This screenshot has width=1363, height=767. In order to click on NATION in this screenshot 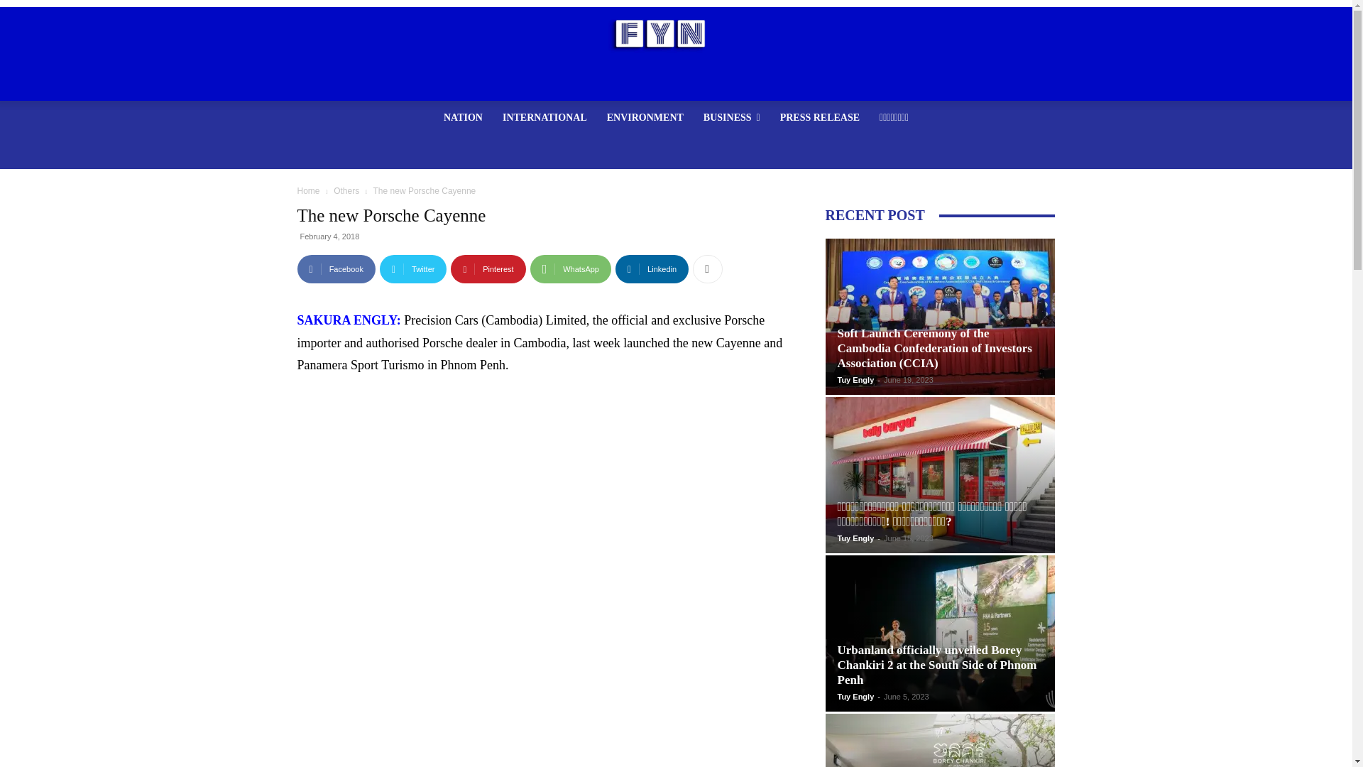, I will do `click(463, 118)`.